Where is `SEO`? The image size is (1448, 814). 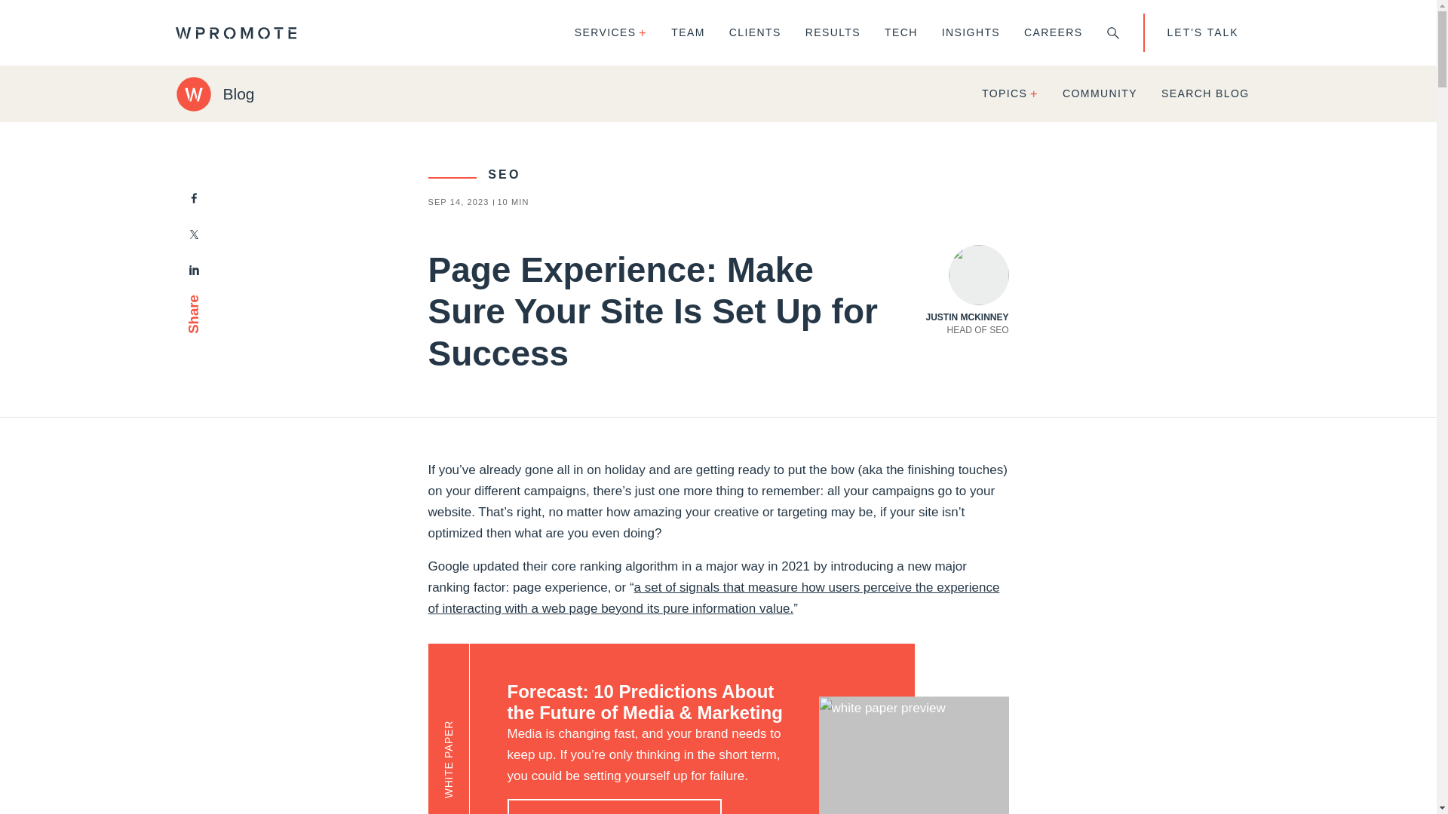 SEO is located at coordinates (475, 173).